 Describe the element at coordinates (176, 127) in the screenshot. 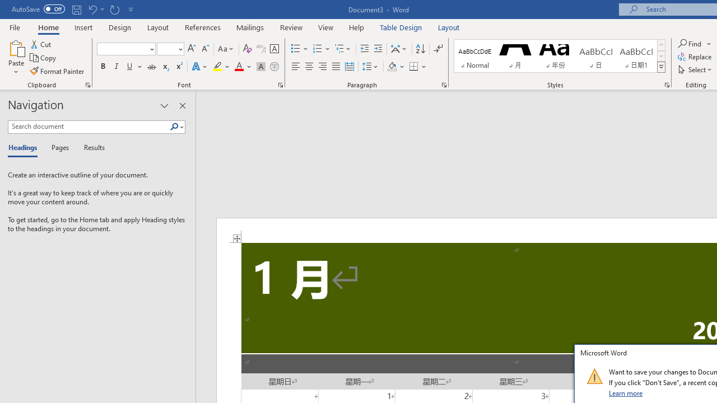

I see `Search` at that location.